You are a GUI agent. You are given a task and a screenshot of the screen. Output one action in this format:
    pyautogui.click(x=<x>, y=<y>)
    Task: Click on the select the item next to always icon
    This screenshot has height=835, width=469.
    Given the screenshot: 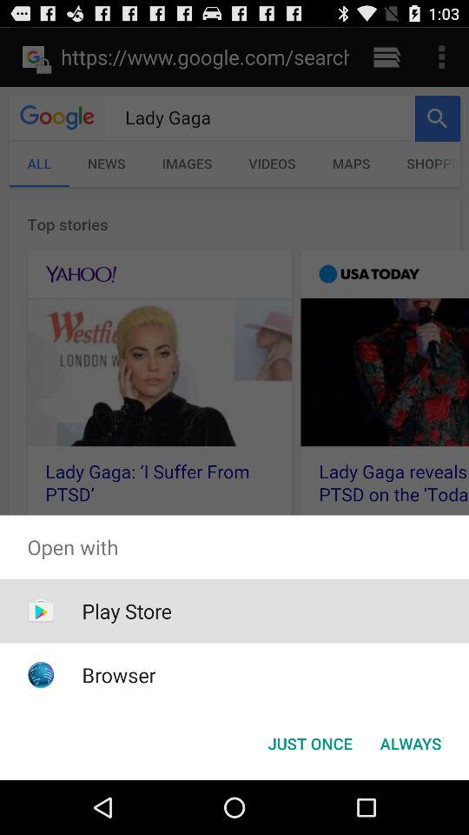 What is the action you would take?
    pyautogui.click(x=309, y=743)
    